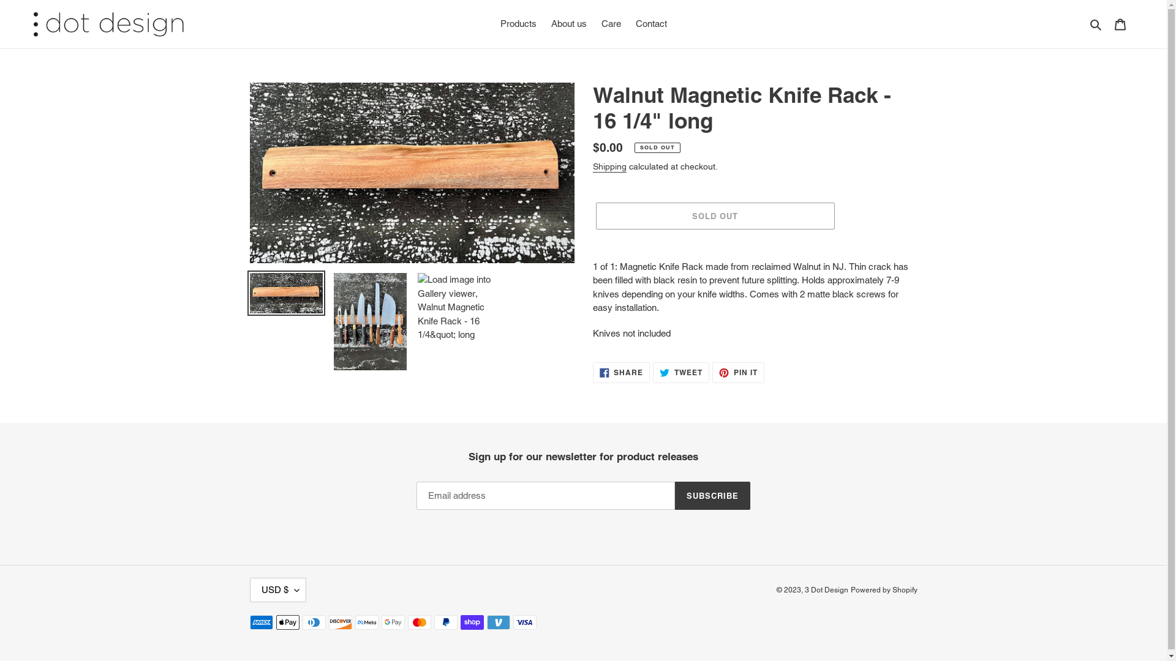 The height and width of the screenshot is (661, 1176). Describe the element at coordinates (1096, 24) in the screenshot. I see `Search` at that location.